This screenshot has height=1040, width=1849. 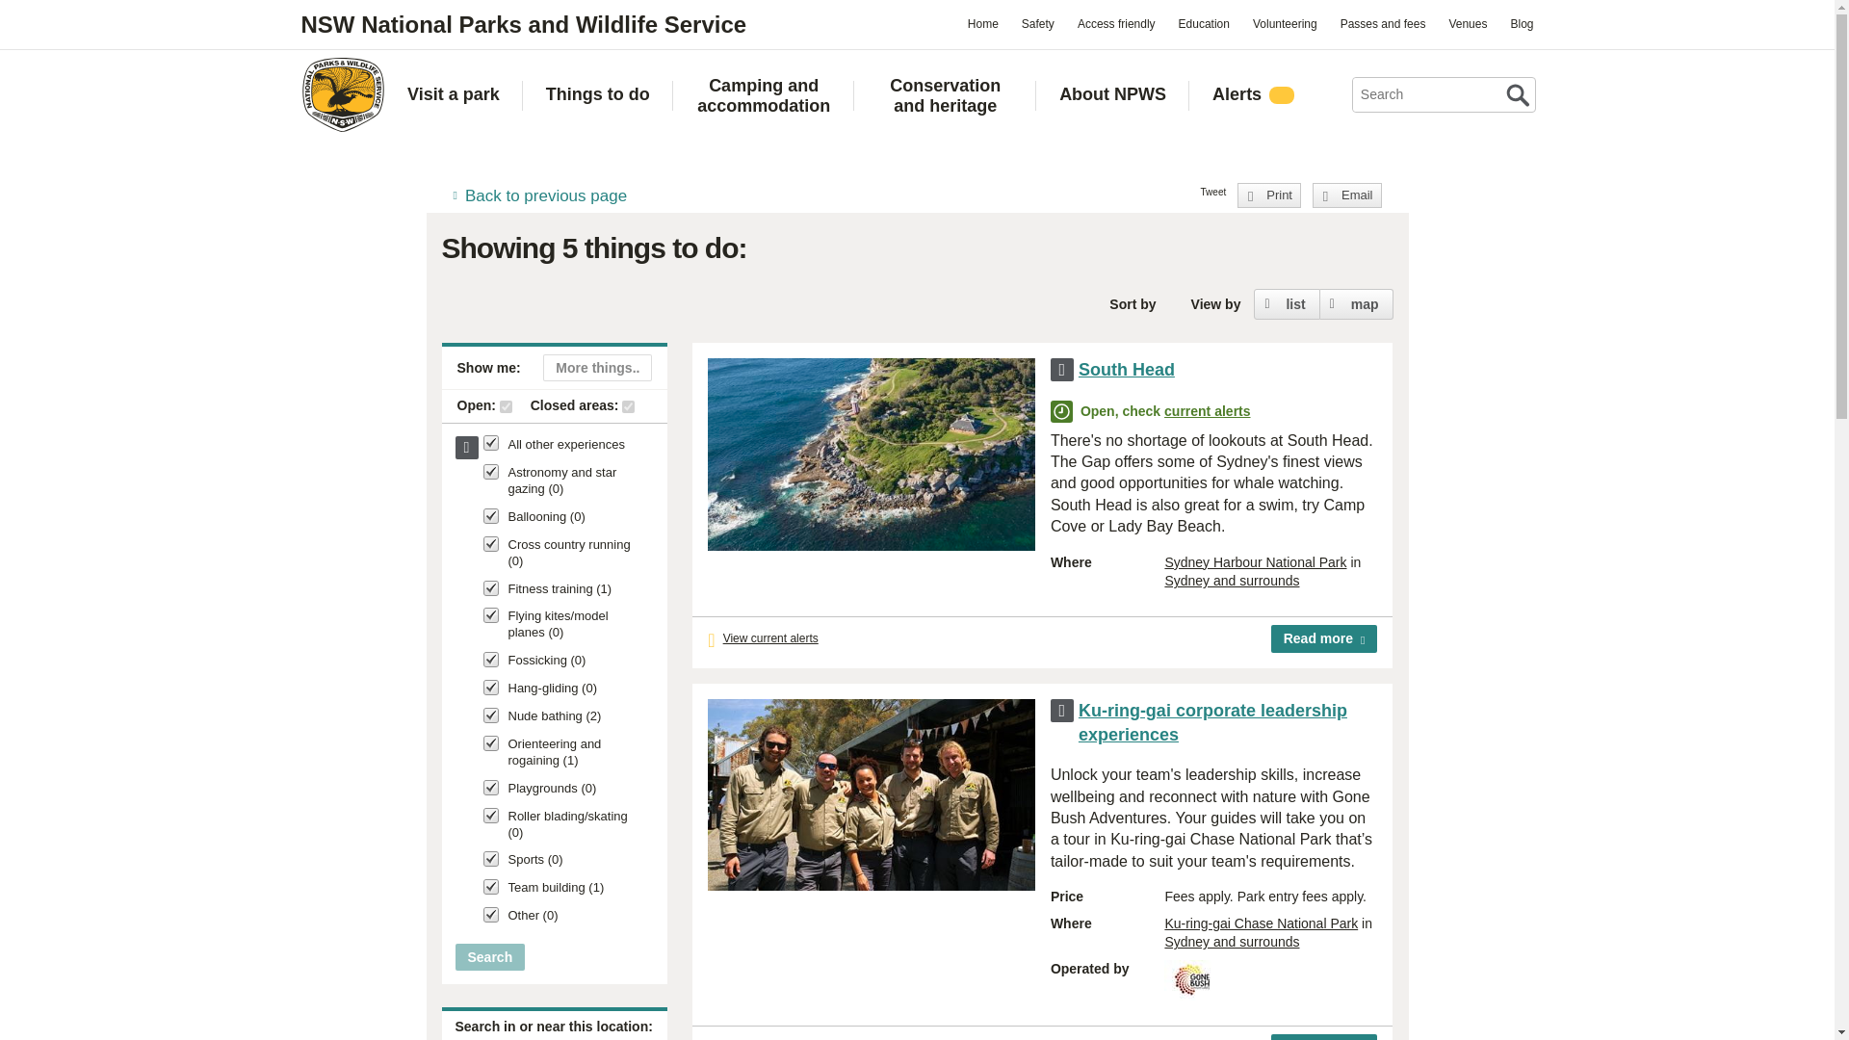 What do you see at coordinates (1285, 23) in the screenshot?
I see `Volunteering` at bounding box center [1285, 23].